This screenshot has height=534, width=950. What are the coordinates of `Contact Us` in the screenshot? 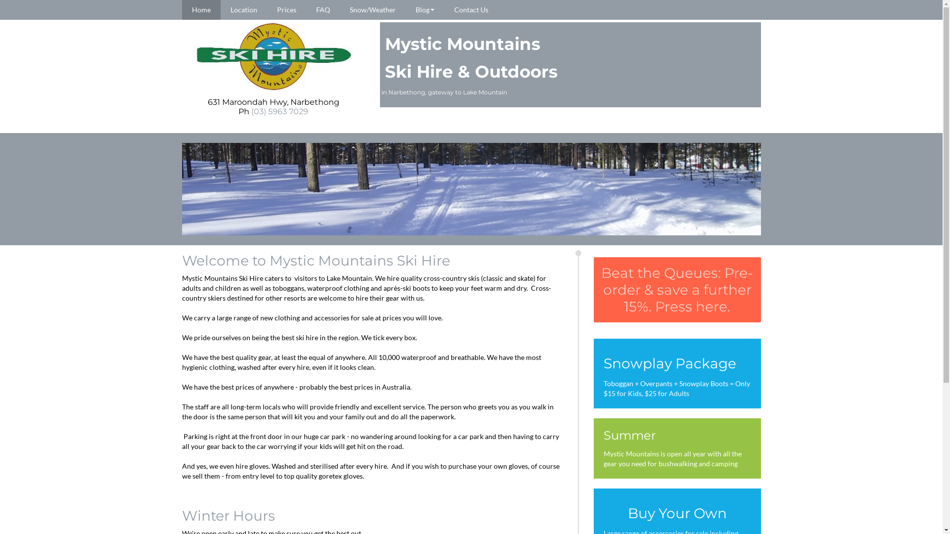 It's located at (471, 10).